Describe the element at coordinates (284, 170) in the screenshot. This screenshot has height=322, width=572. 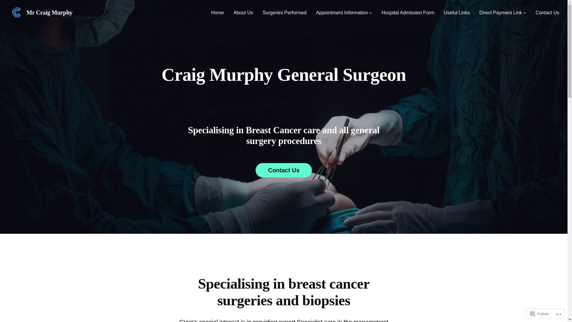
I see `Contact Us` at that location.